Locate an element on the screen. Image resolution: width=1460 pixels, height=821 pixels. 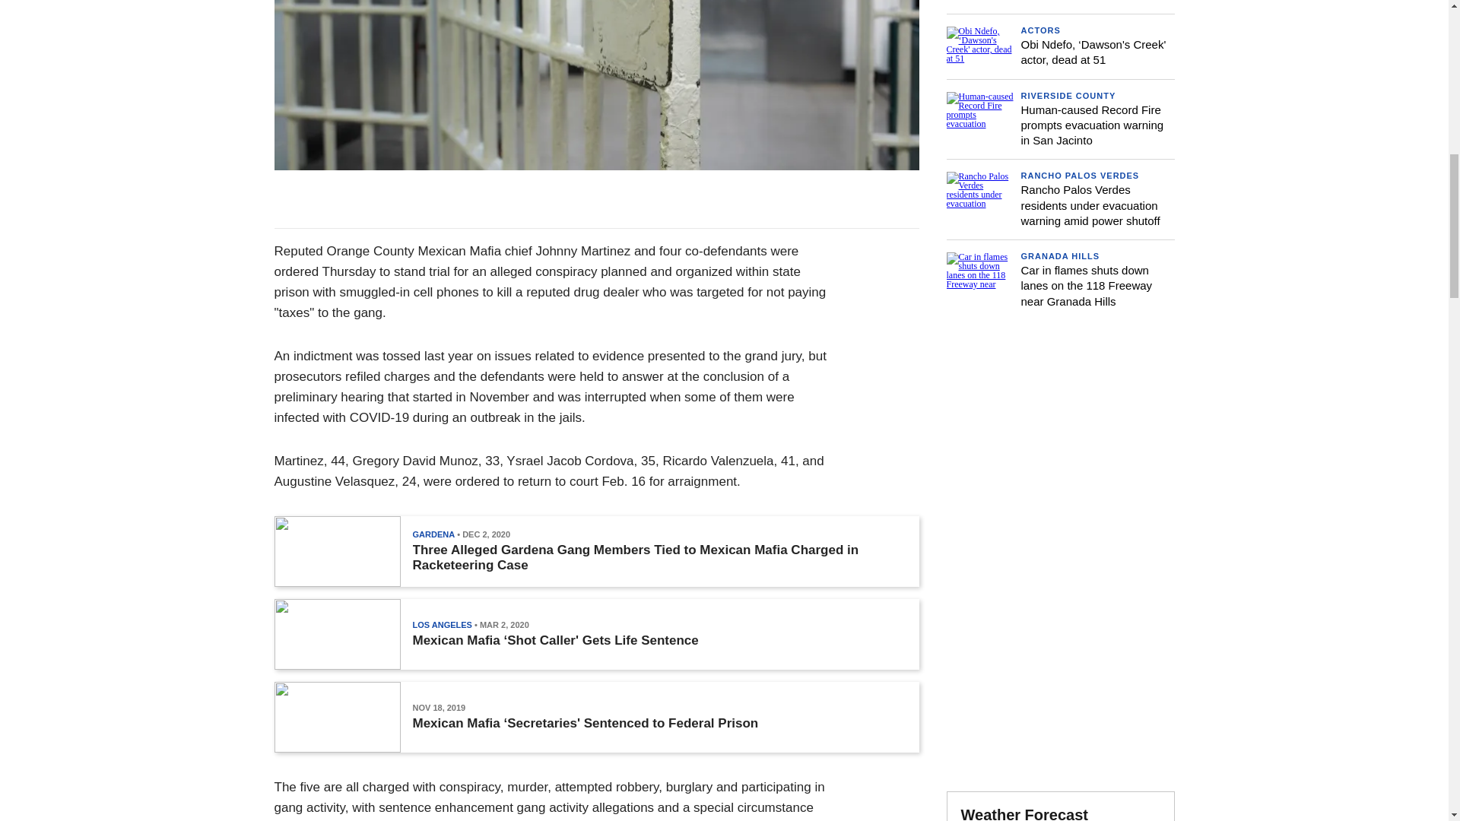
GARDENA is located at coordinates (433, 534).